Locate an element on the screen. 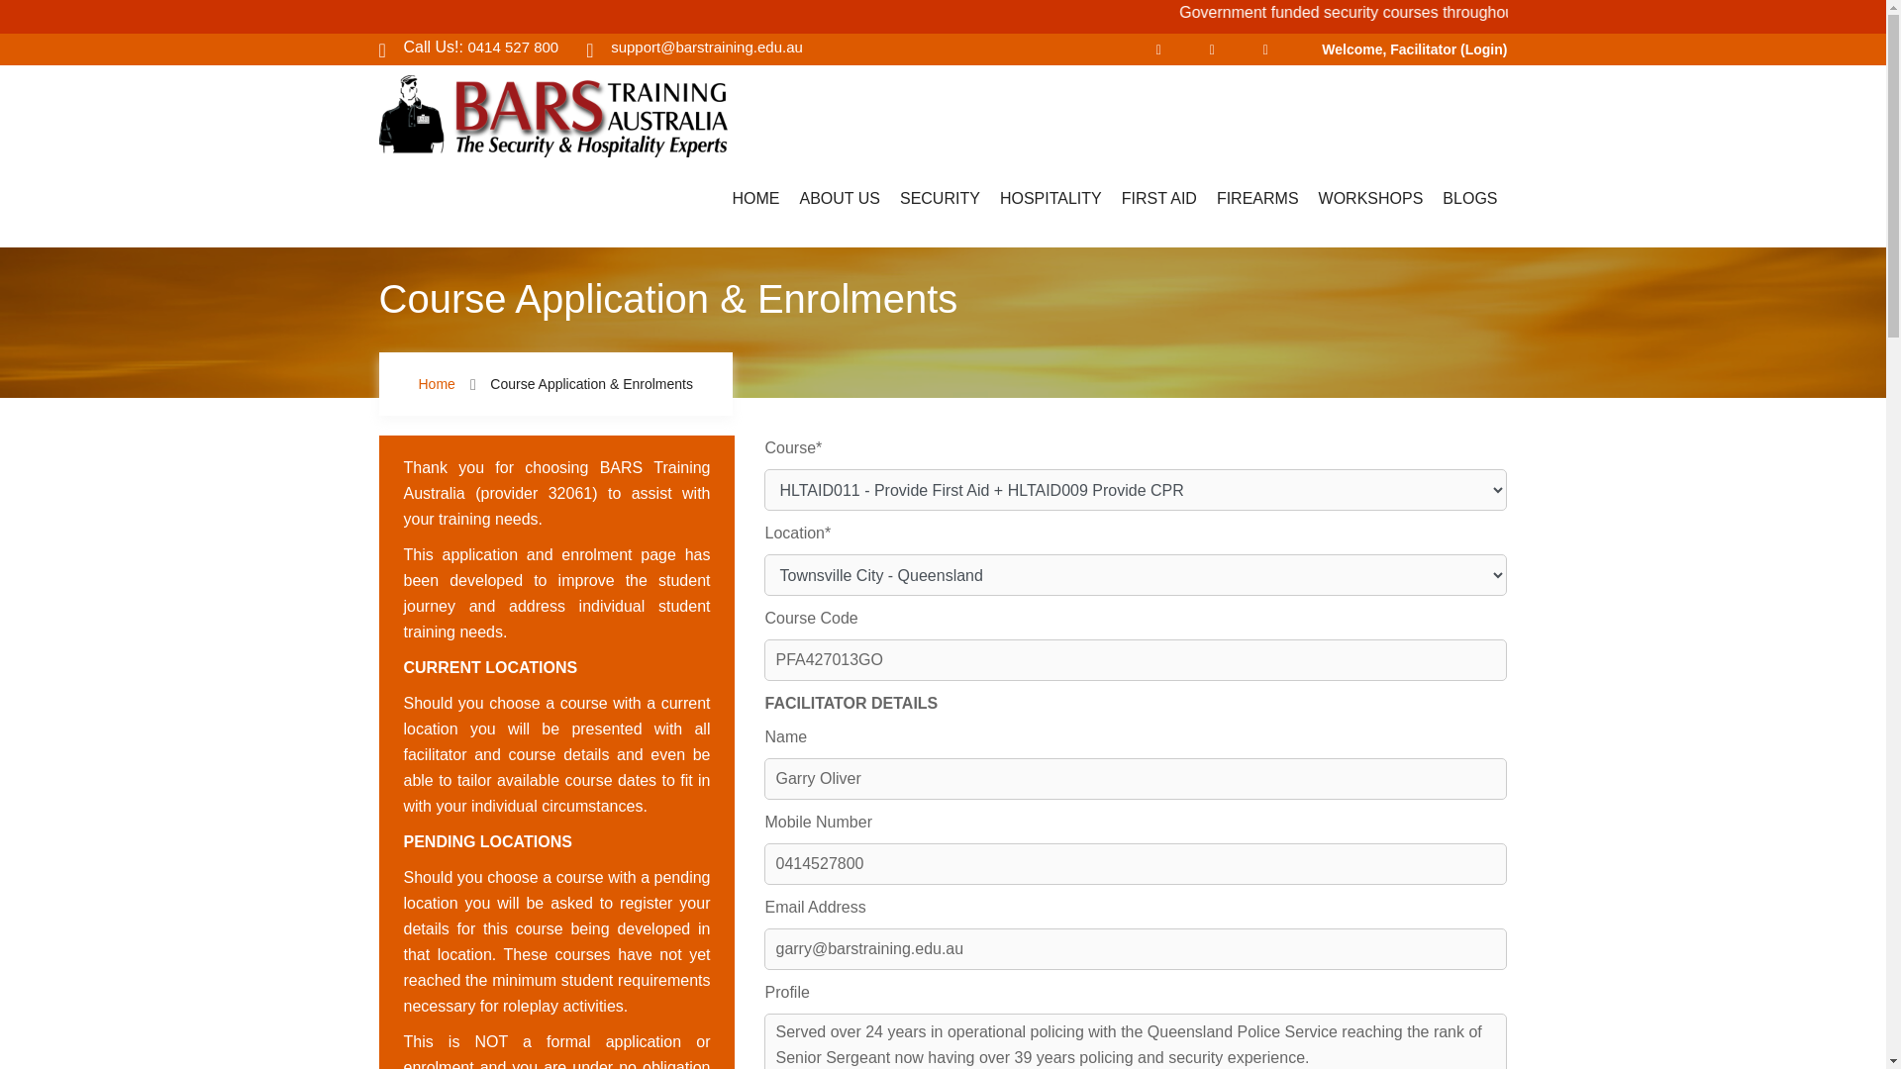 The height and width of the screenshot is (1069, 1901). ABOUT US is located at coordinates (839, 202).